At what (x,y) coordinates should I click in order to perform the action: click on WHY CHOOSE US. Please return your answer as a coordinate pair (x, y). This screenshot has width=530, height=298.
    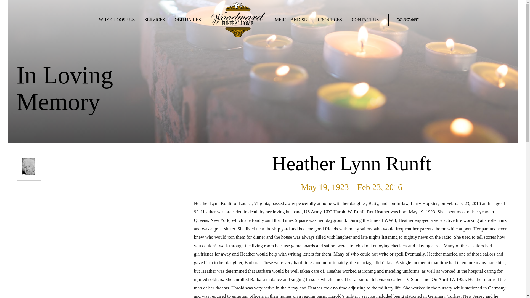
    Looking at the image, I should click on (116, 20).